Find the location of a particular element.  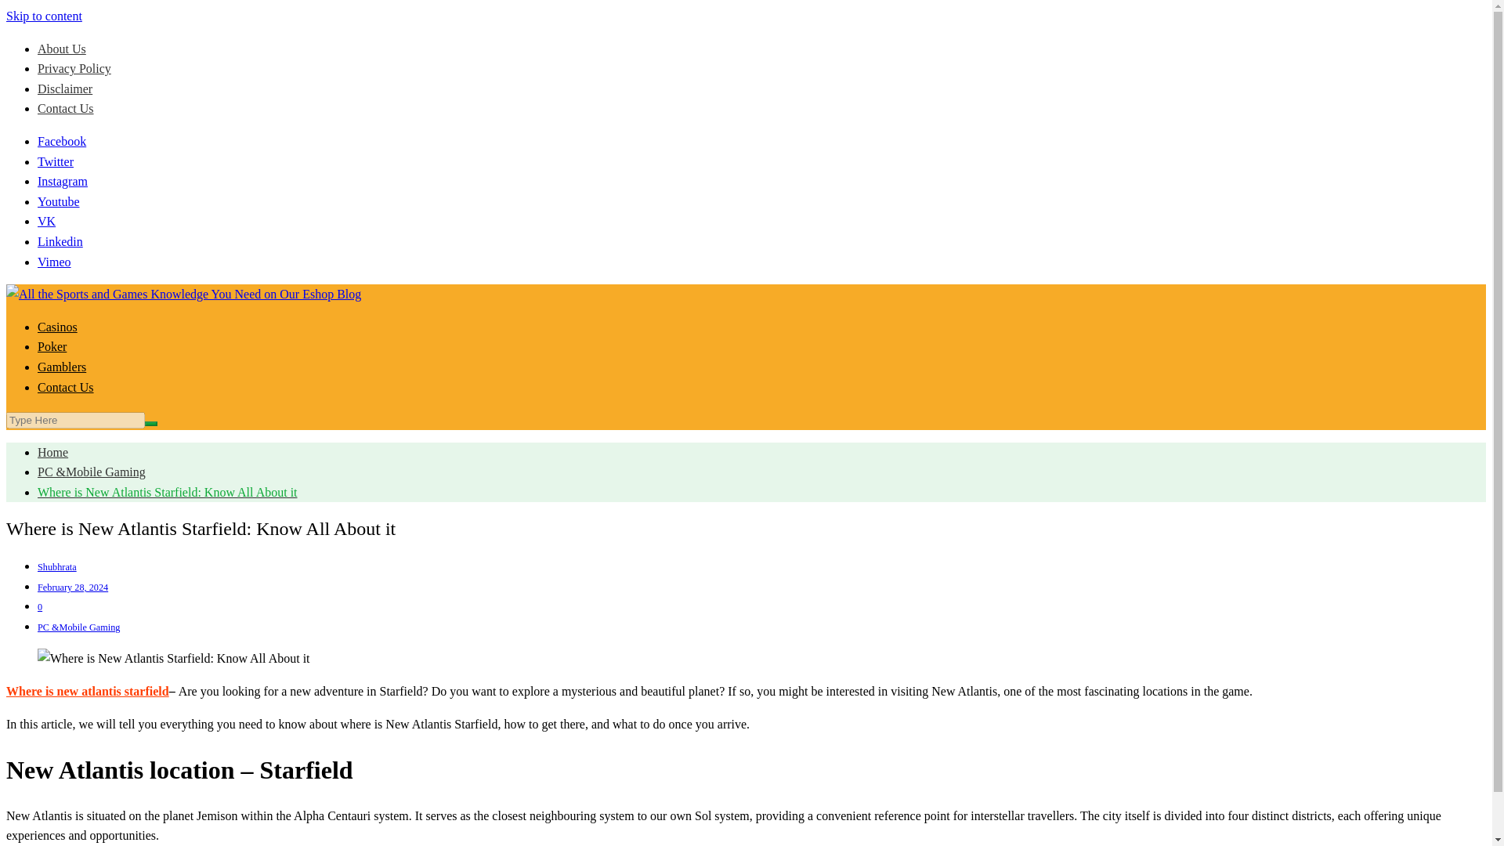

Where is new atlantis starfield is located at coordinates (87, 691).